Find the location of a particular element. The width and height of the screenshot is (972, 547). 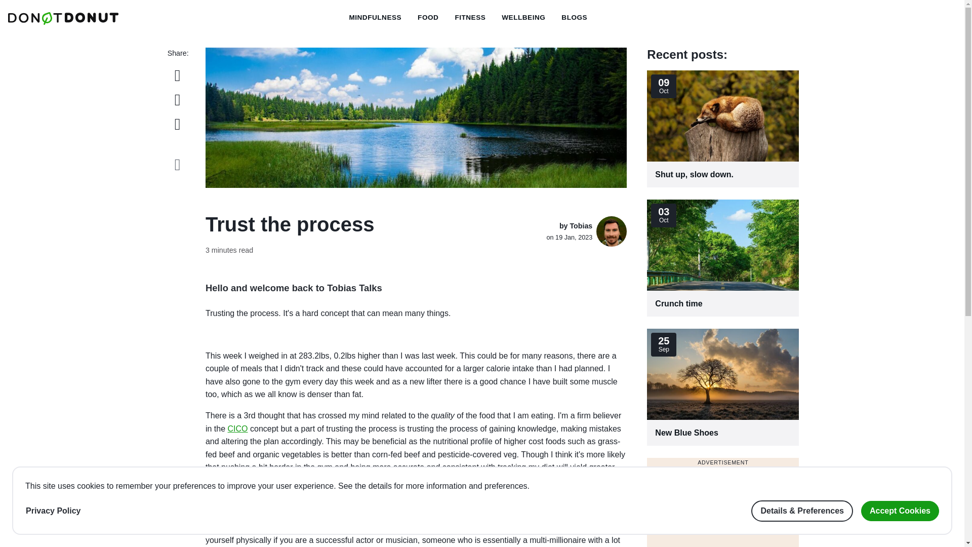

FOOD is located at coordinates (723, 258).